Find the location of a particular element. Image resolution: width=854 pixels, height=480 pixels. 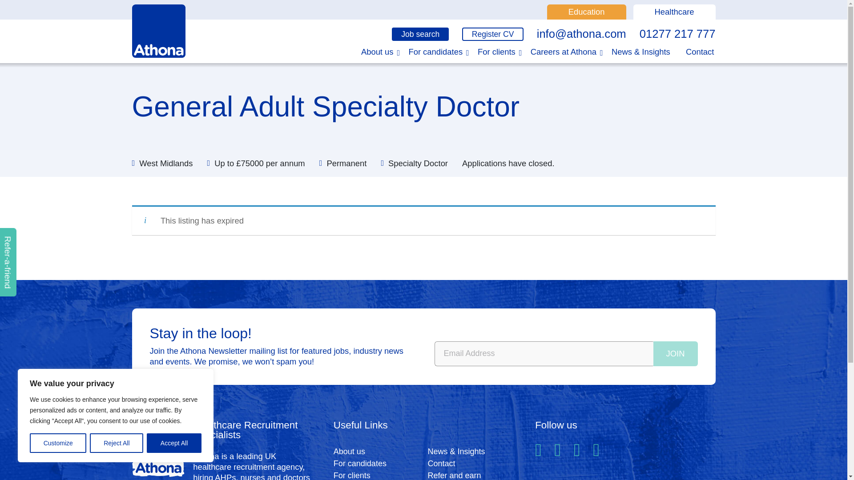

About us is located at coordinates (375, 52).